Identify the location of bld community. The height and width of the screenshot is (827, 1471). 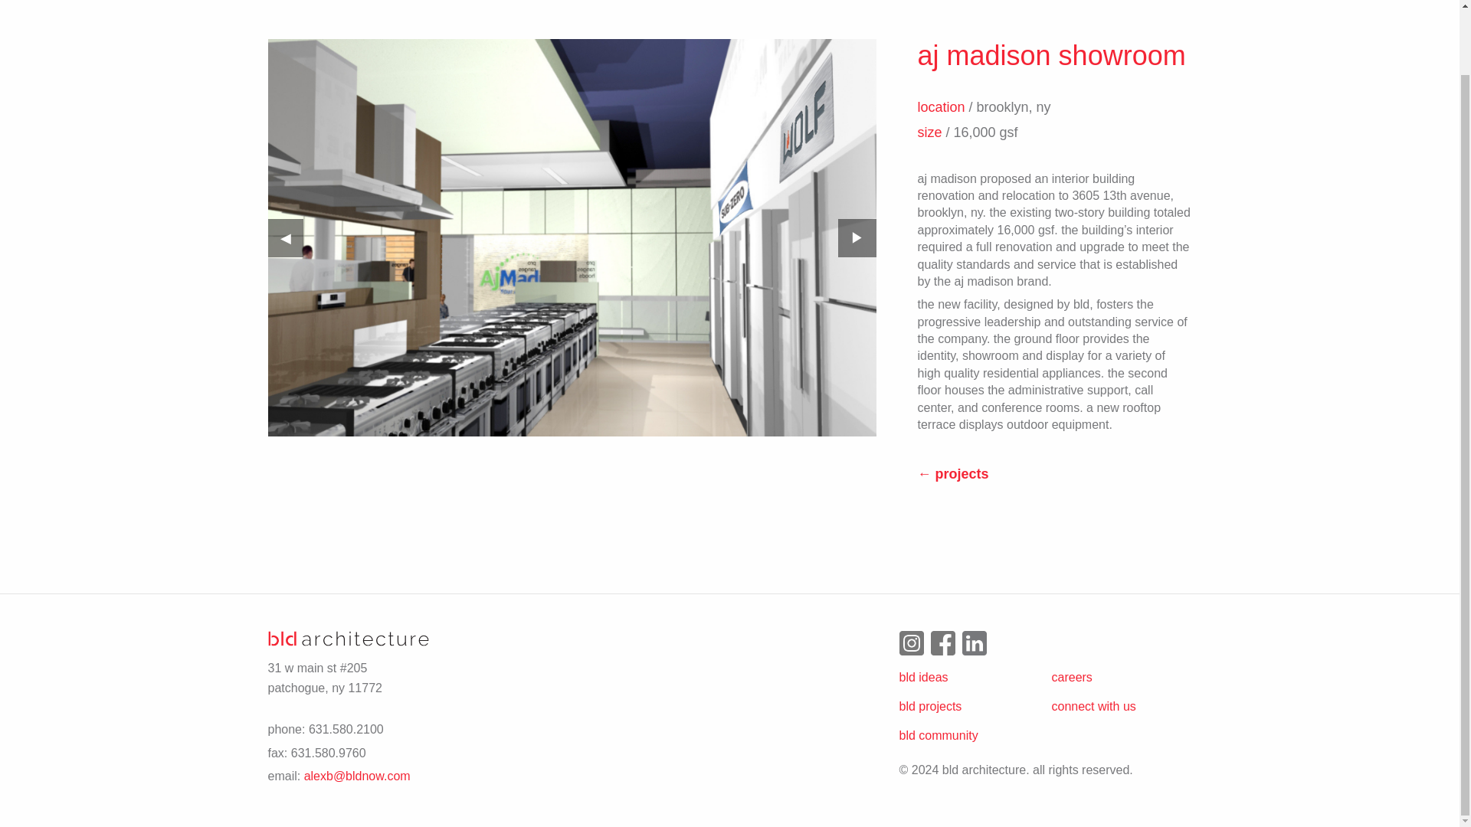
(938, 735).